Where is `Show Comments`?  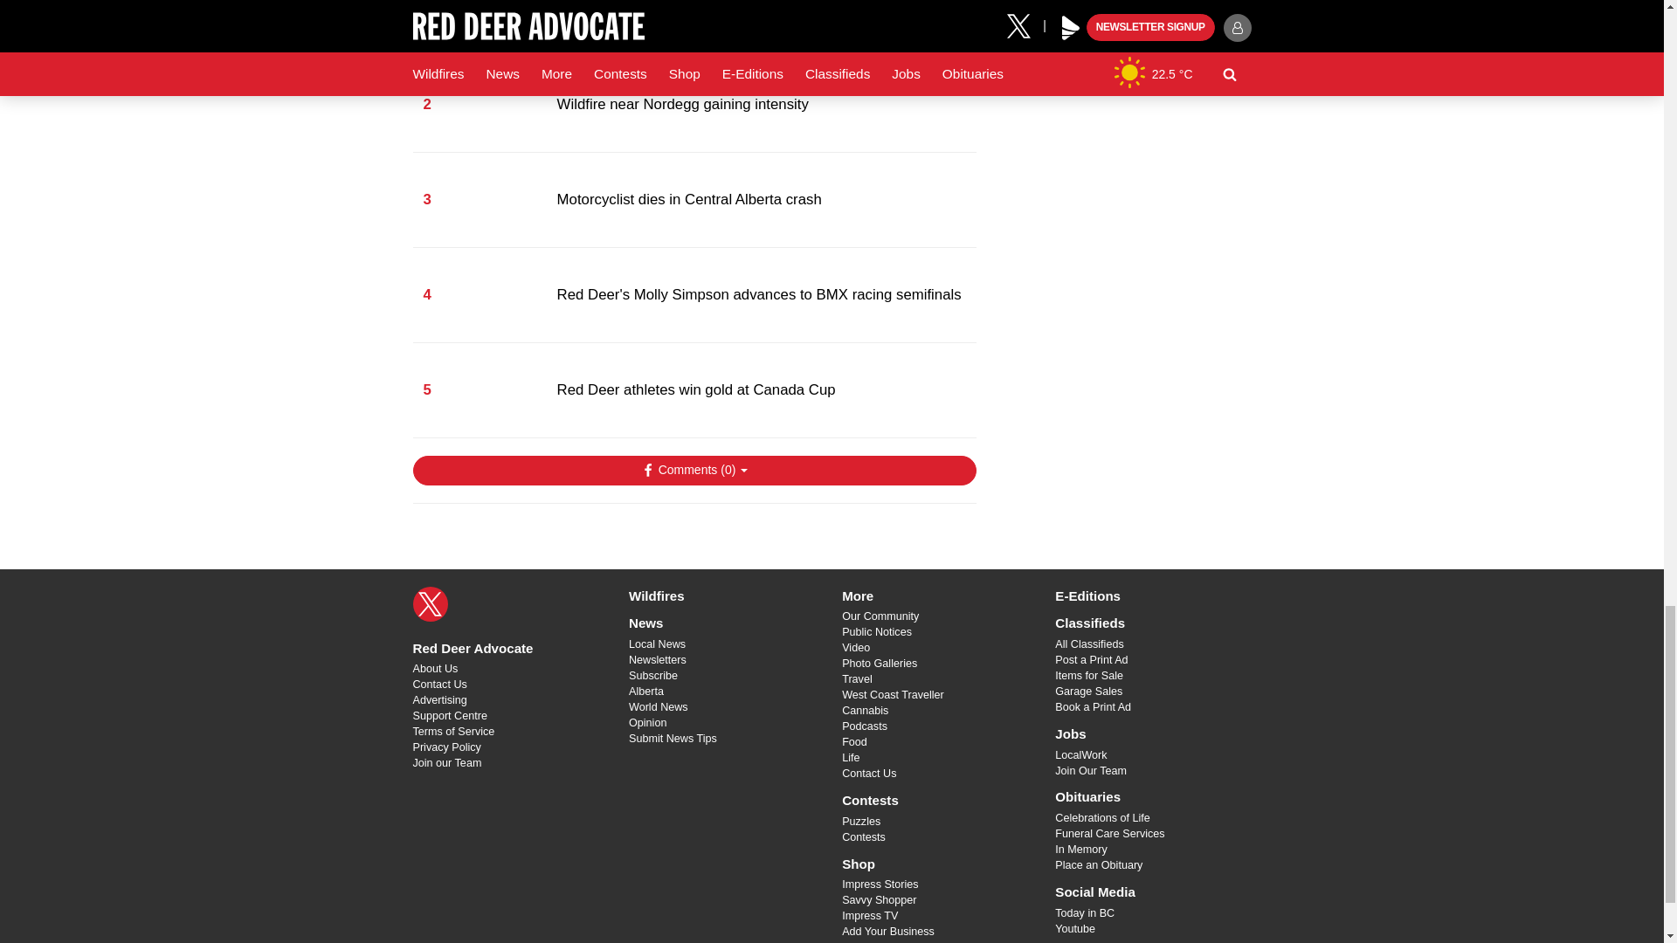
Show Comments is located at coordinates (694, 470).